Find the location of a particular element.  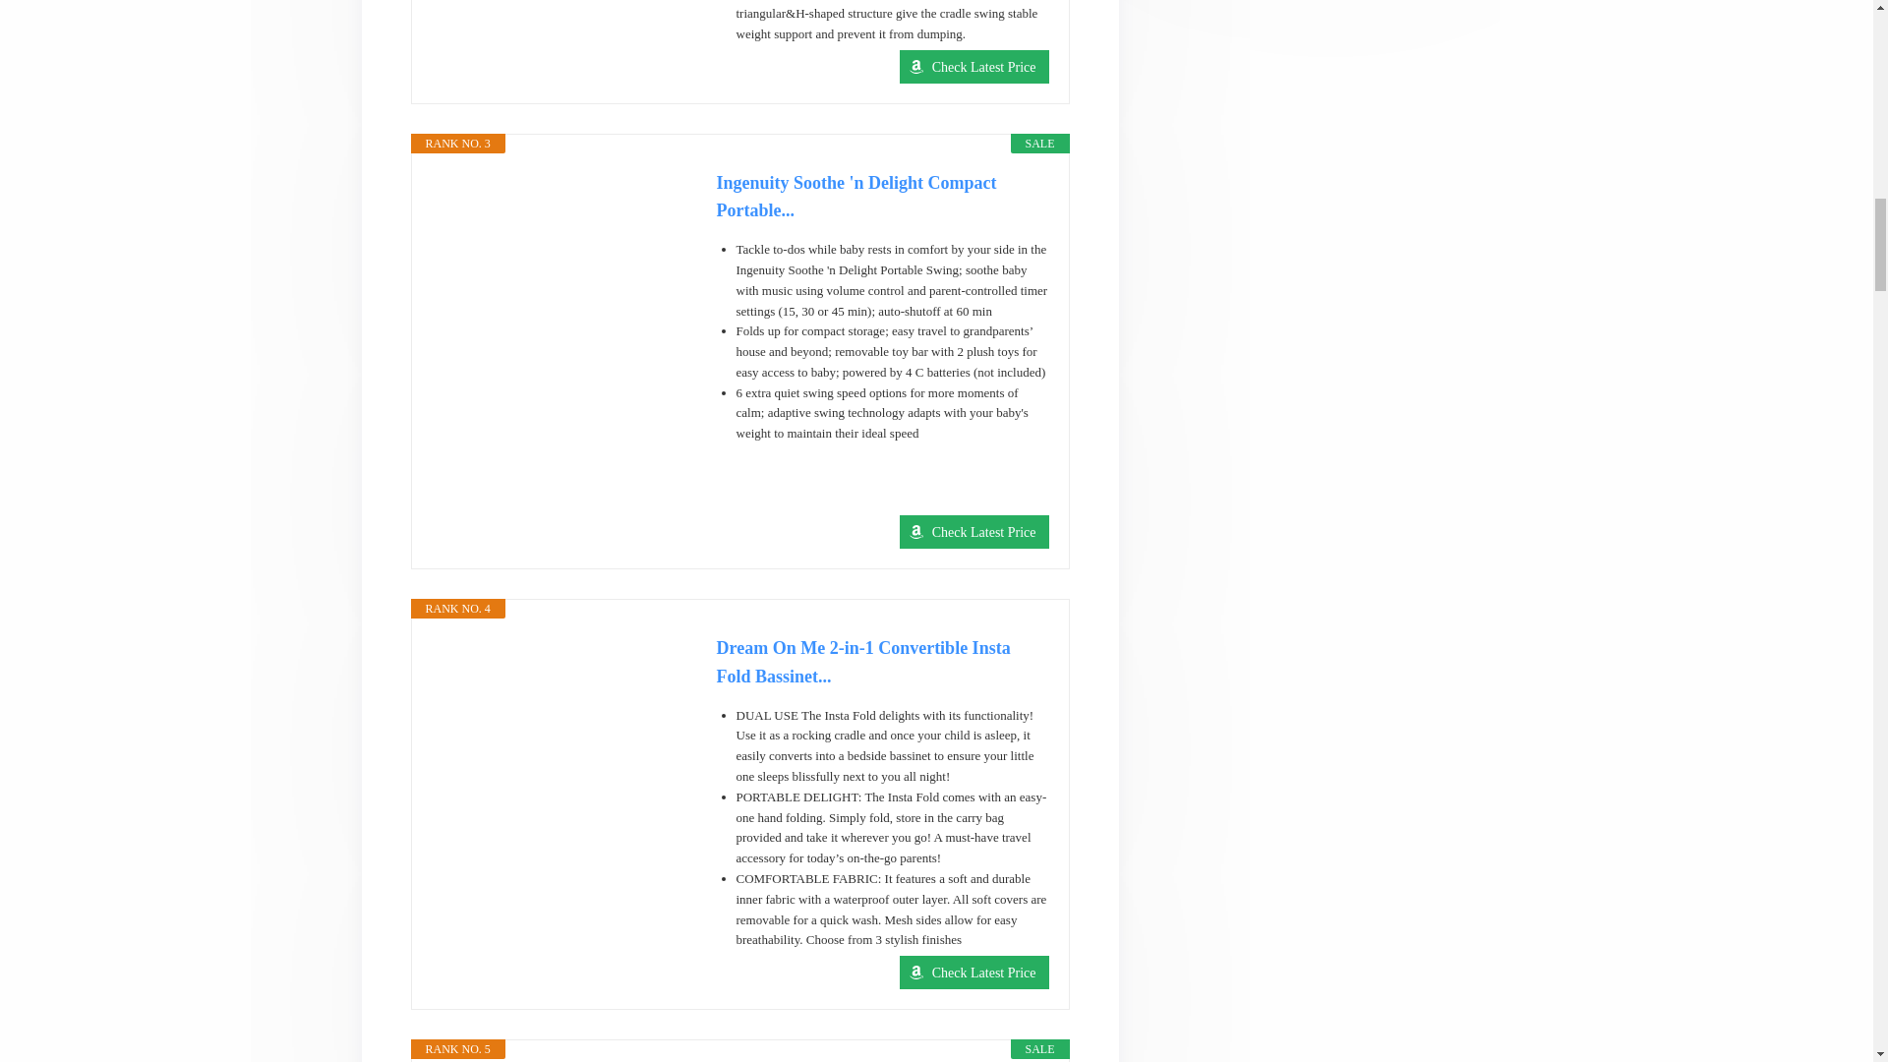

Check Latest Price is located at coordinates (974, 531).